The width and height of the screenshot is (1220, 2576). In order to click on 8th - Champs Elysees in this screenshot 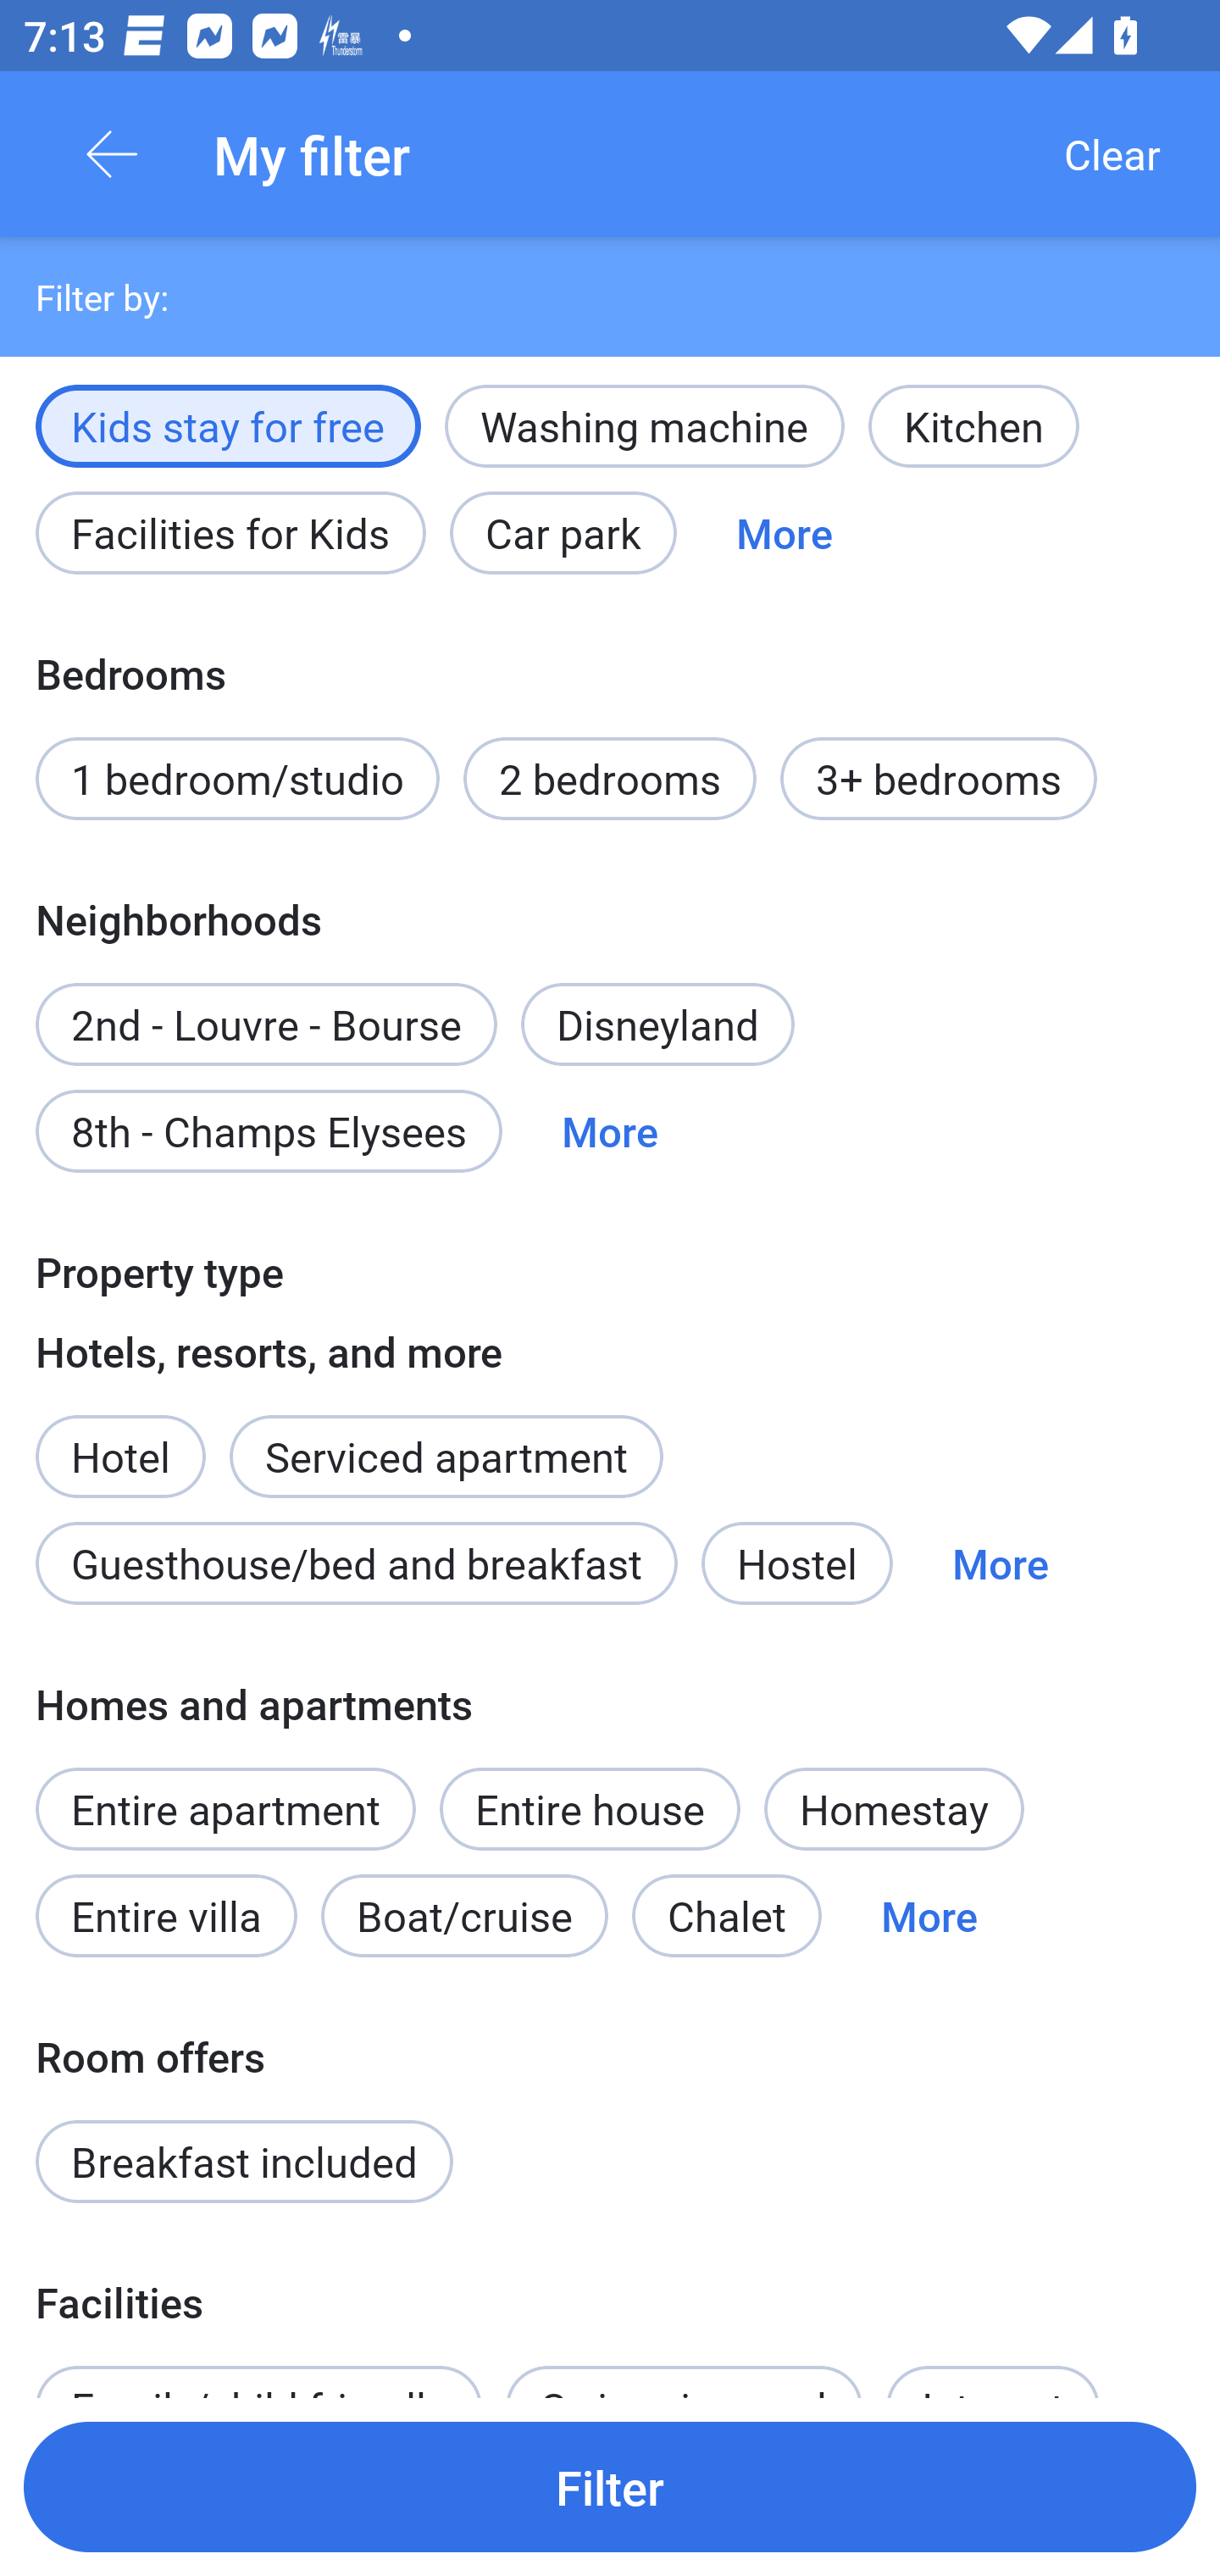, I will do `click(269, 1132)`.